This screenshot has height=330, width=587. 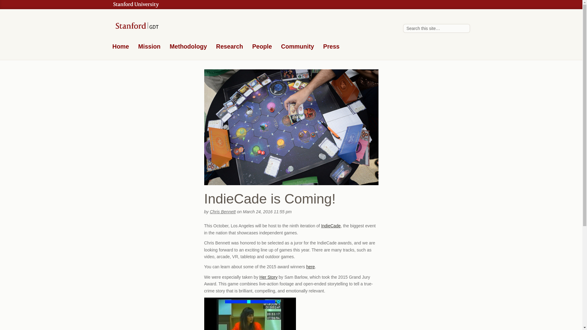 I want to click on Search string, so click(x=436, y=28).